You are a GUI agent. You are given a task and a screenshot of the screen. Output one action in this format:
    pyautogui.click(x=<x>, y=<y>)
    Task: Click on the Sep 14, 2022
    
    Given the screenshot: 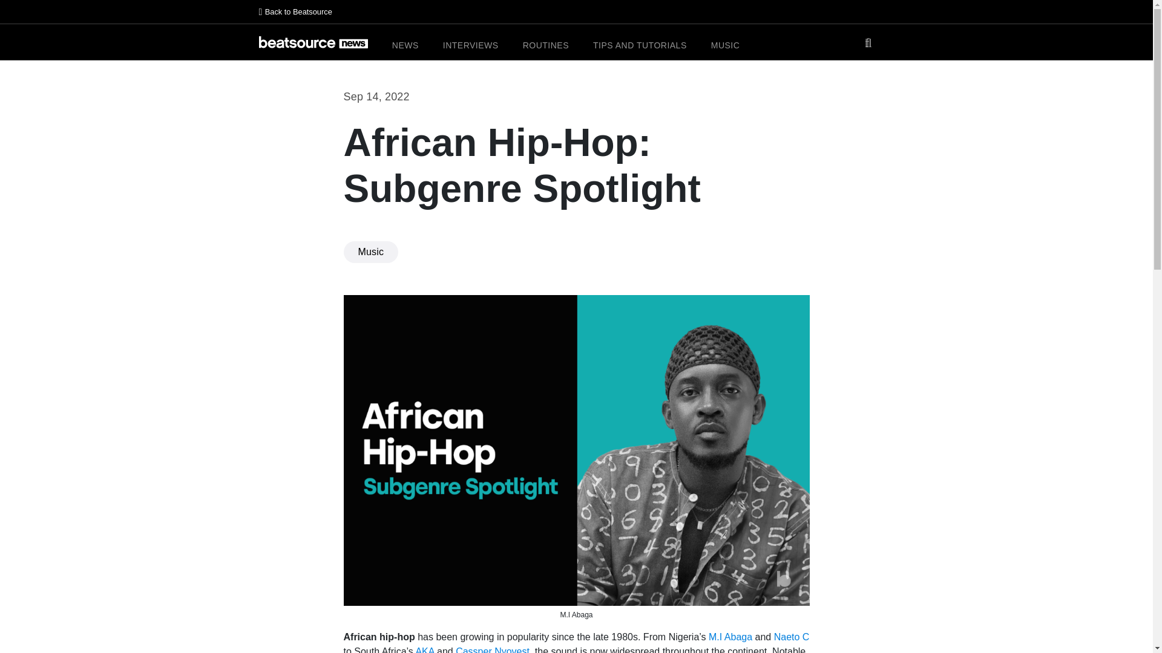 What is the action you would take?
    pyautogui.click(x=376, y=97)
    